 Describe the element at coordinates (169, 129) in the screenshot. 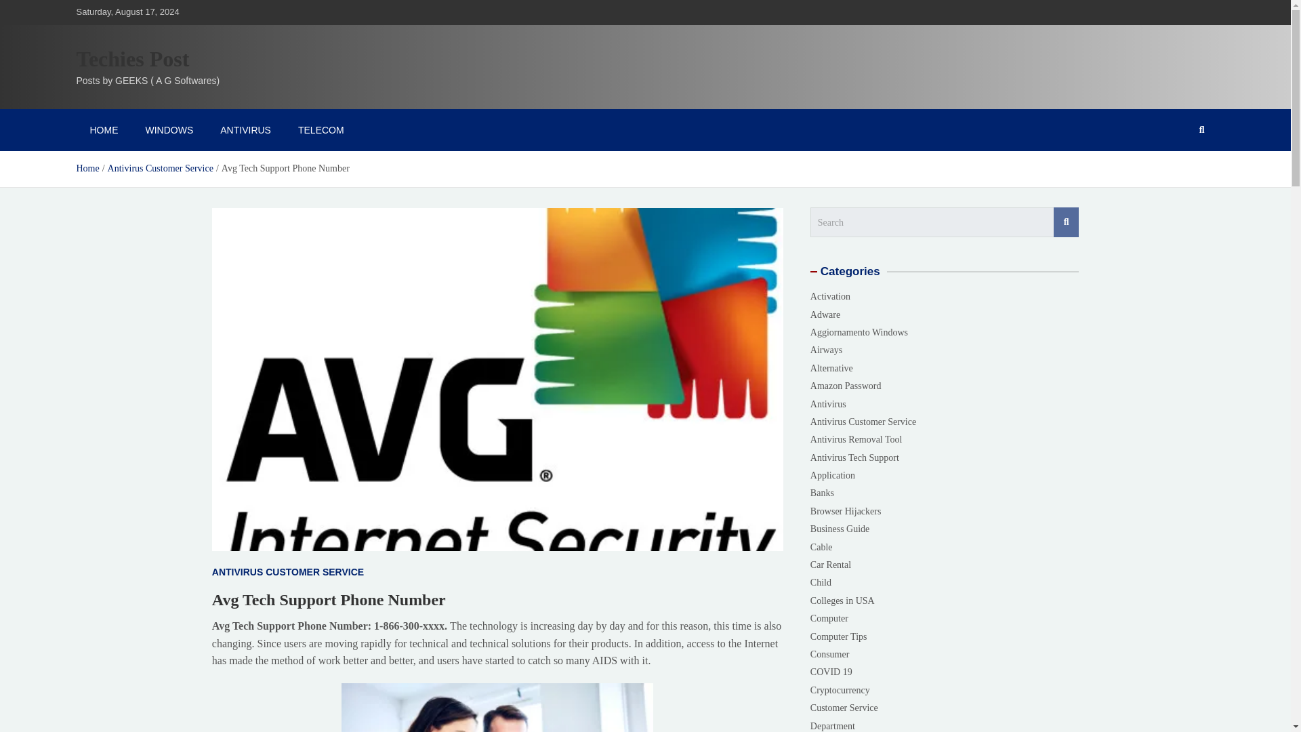

I see `WINDOWS` at that location.